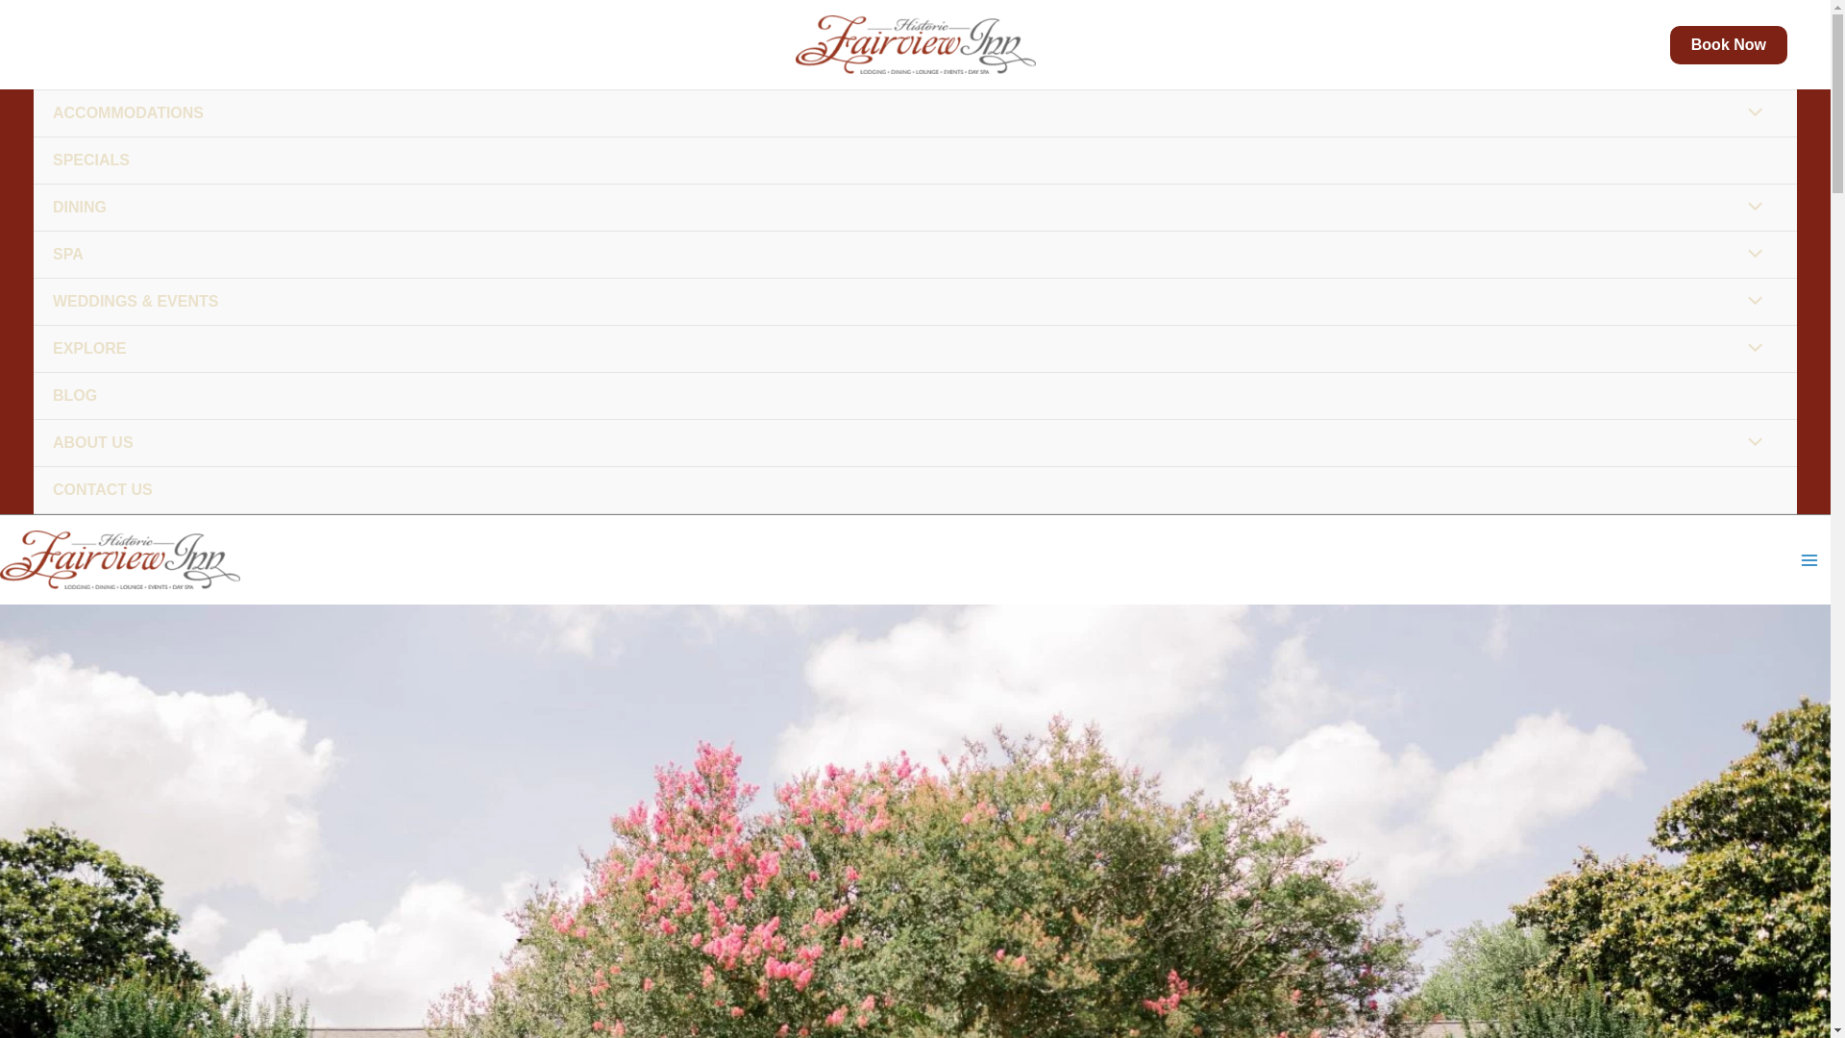  I want to click on Book Now, so click(1728, 43).